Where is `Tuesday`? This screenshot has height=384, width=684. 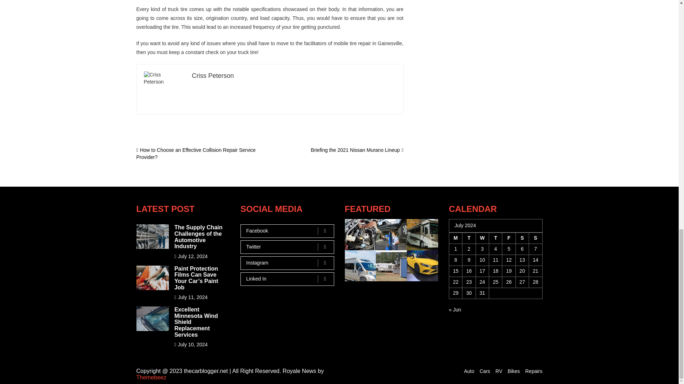 Tuesday is located at coordinates (469, 238).